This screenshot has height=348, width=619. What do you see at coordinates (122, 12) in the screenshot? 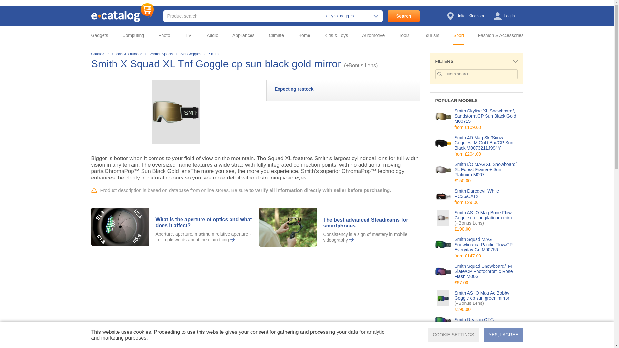
I see `E-Catalog` at bounding box center [122, 12].